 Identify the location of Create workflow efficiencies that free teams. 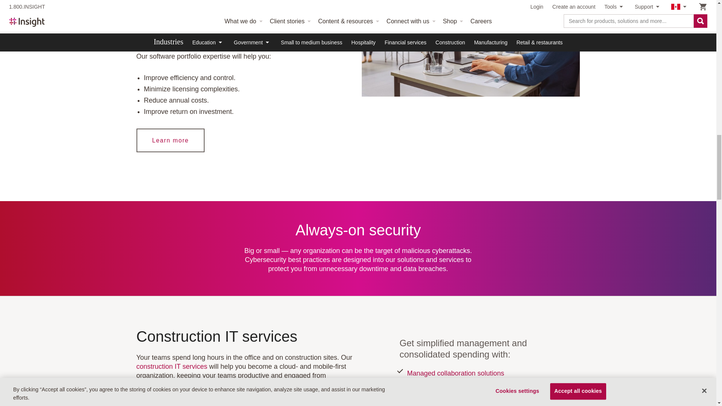
(470, 48).